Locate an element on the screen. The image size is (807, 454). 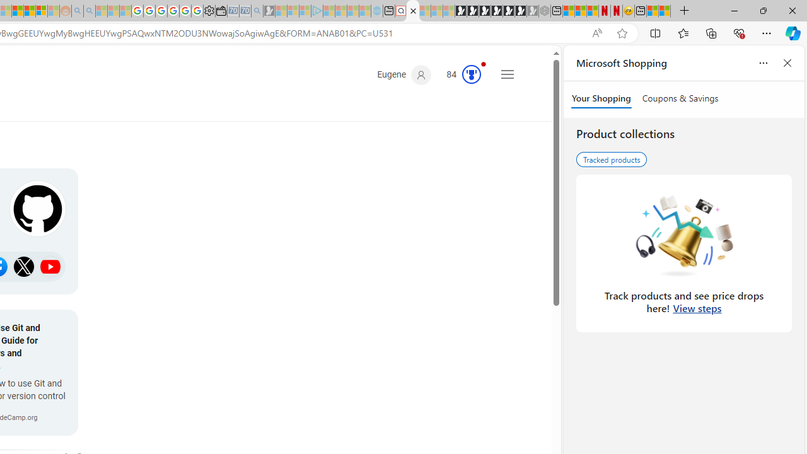
Play Free Online Games | Games from Microsoft Start is located at coordinates (460, 11).